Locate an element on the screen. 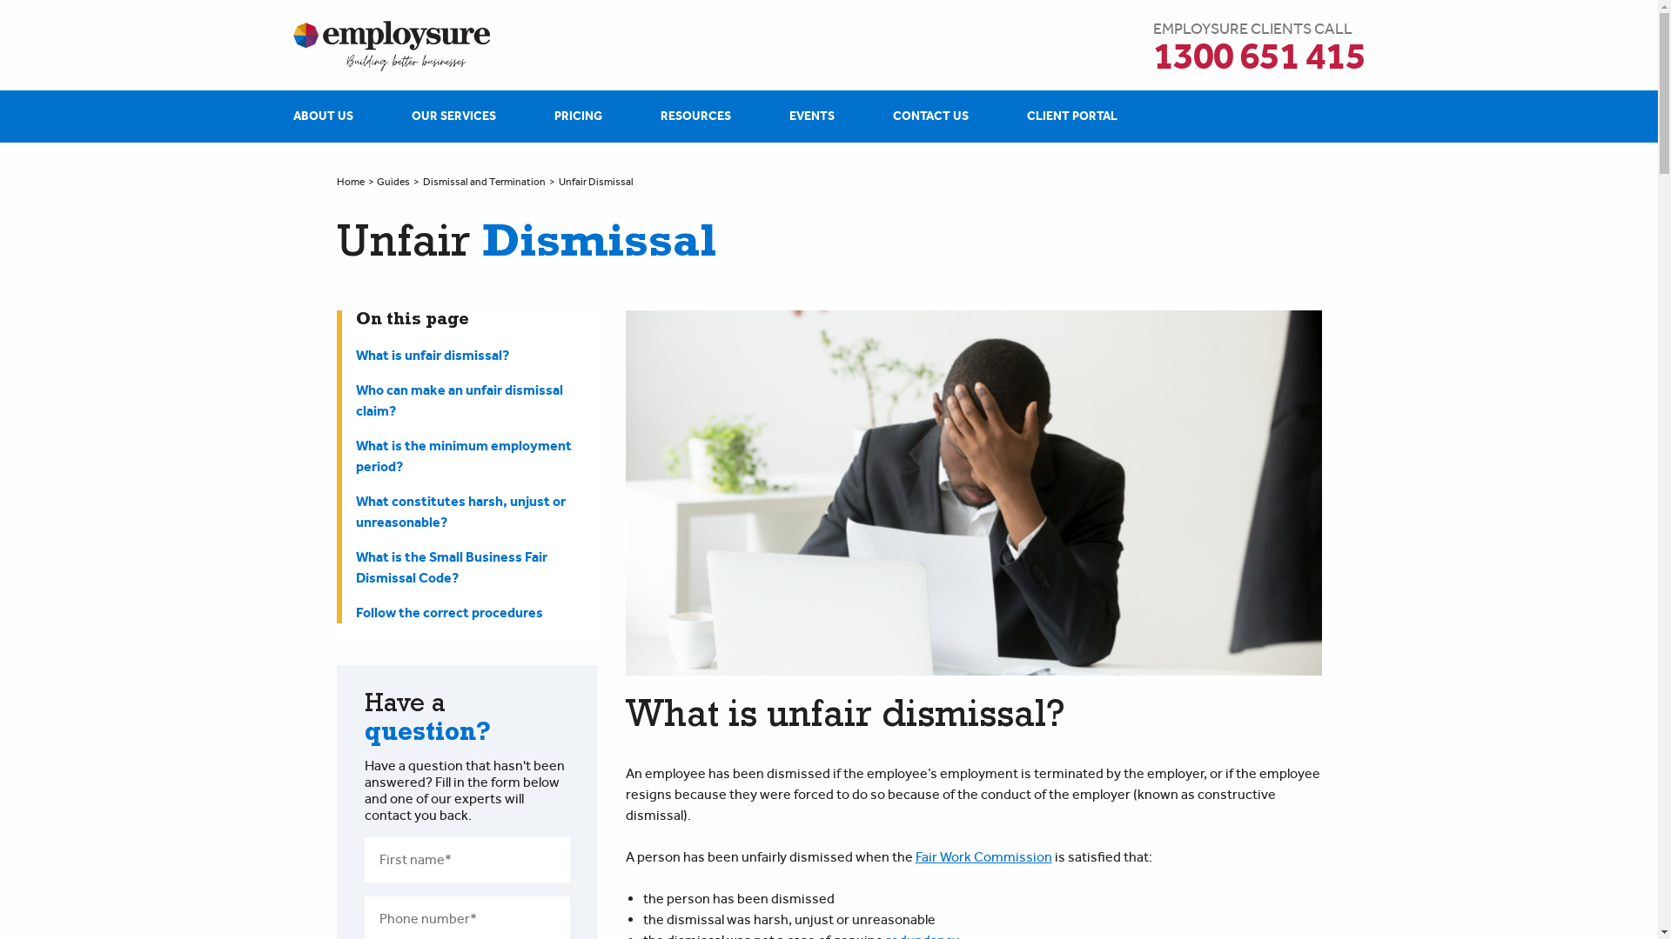  Dismissal and Termination is located at coordinates (484, 182).